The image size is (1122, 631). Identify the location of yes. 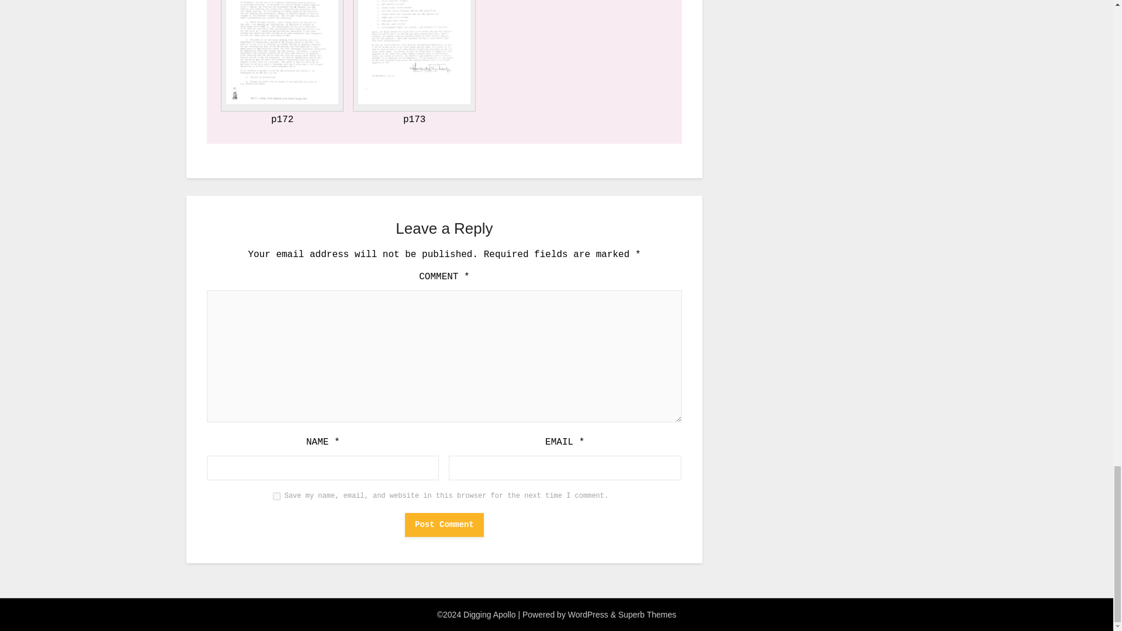
(276, 497).